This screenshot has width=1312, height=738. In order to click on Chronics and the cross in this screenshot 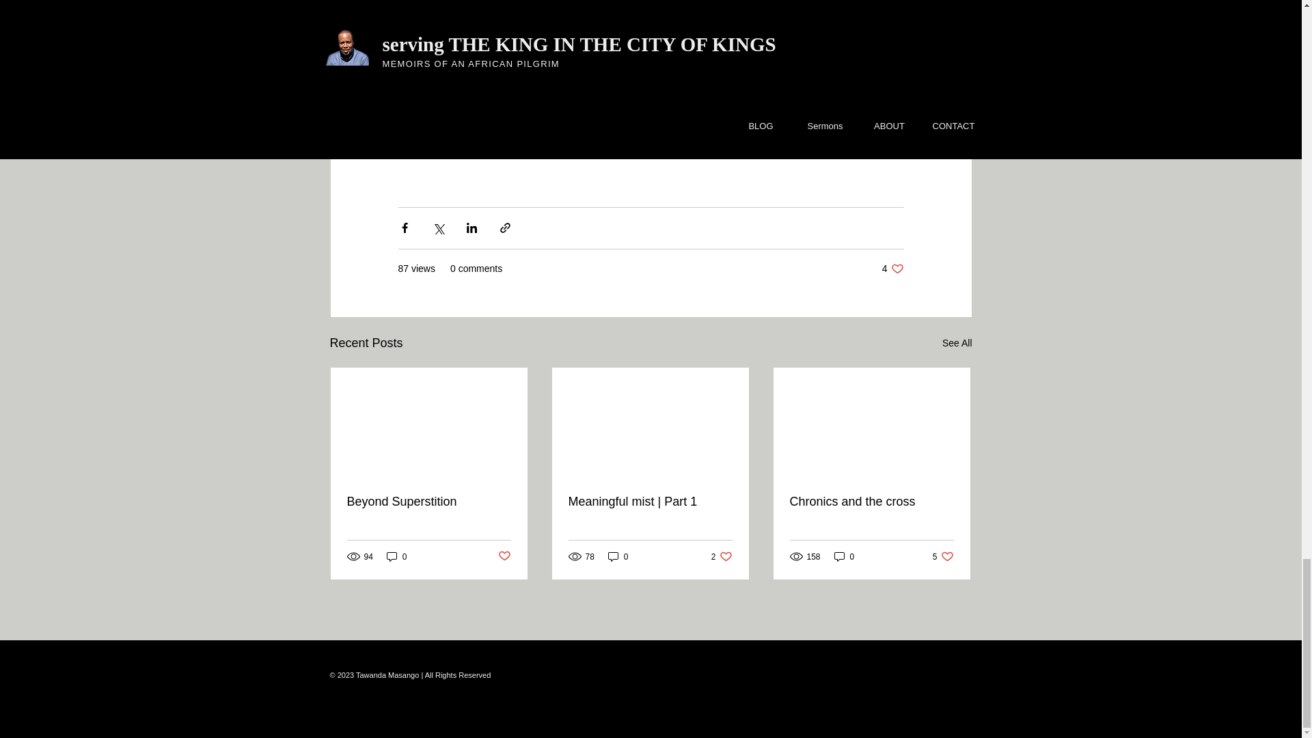, I will do `click(503, 556)`.